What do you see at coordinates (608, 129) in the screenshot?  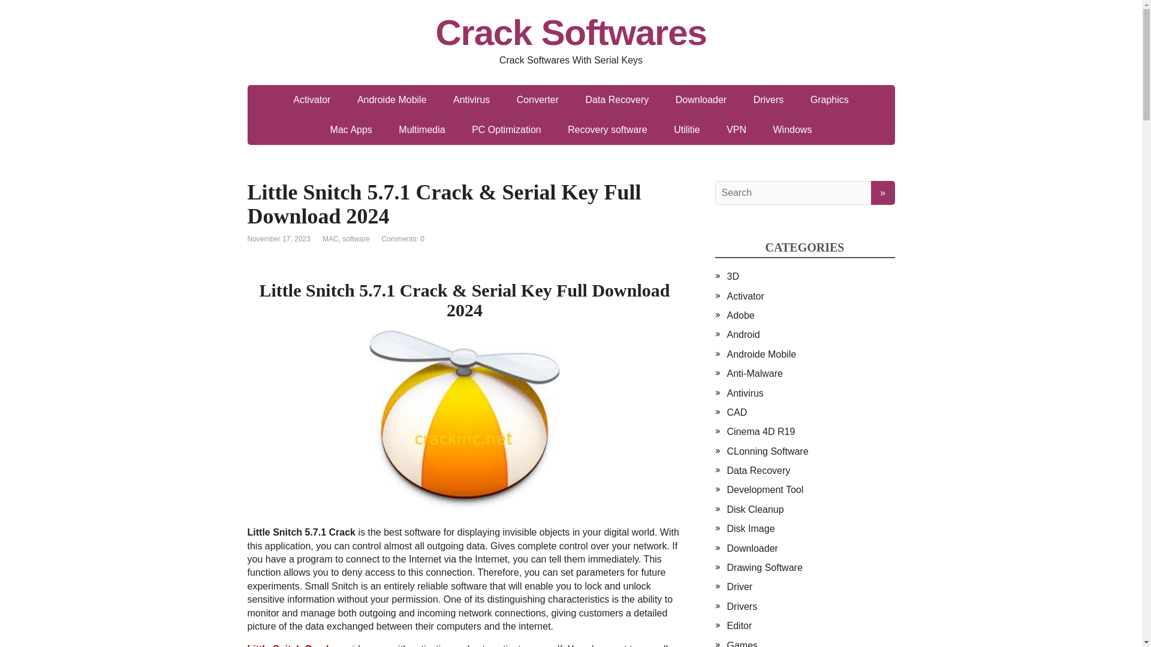 I see `Recovery software` at bounding box center [608, 129].